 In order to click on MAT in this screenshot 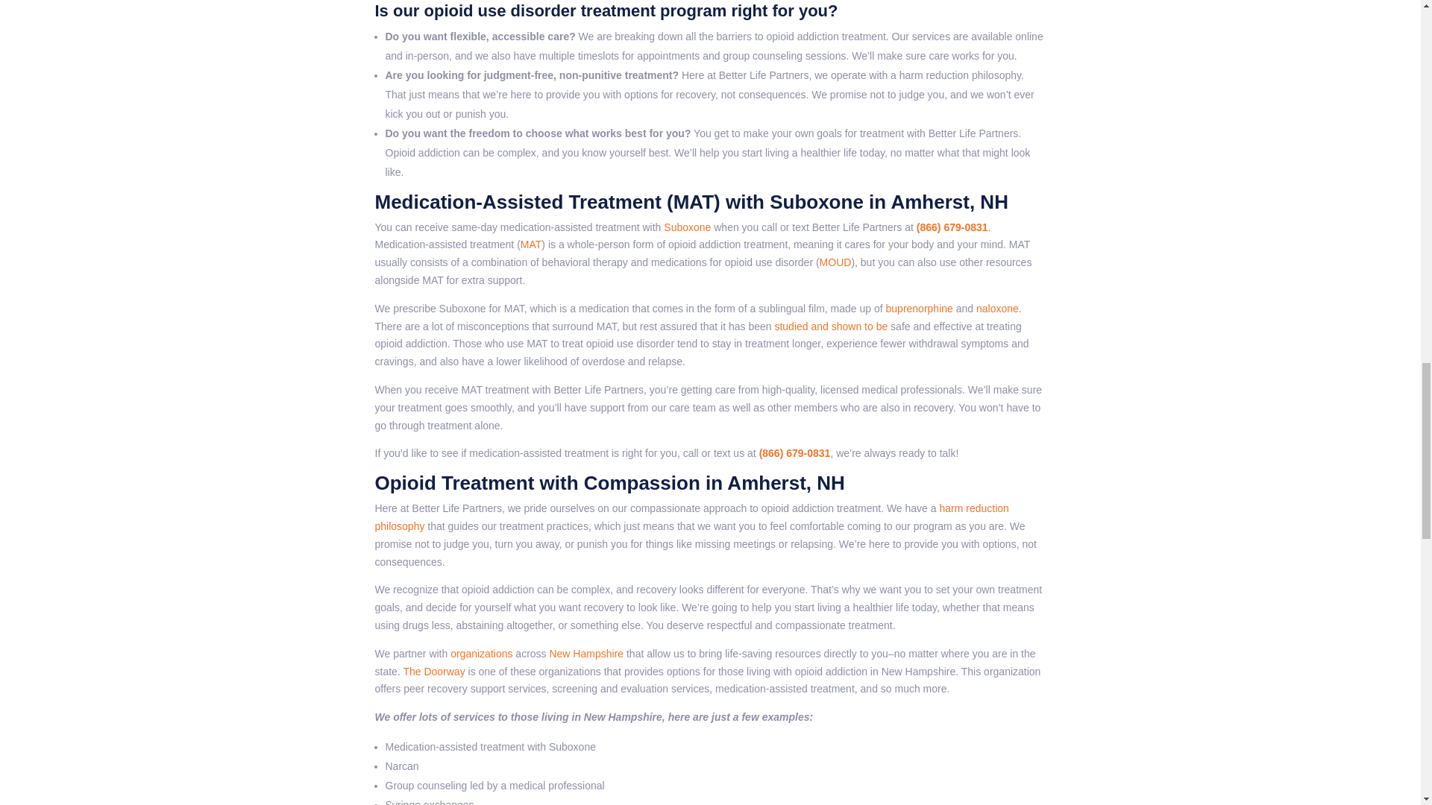, I will do `click(531, 244)`.